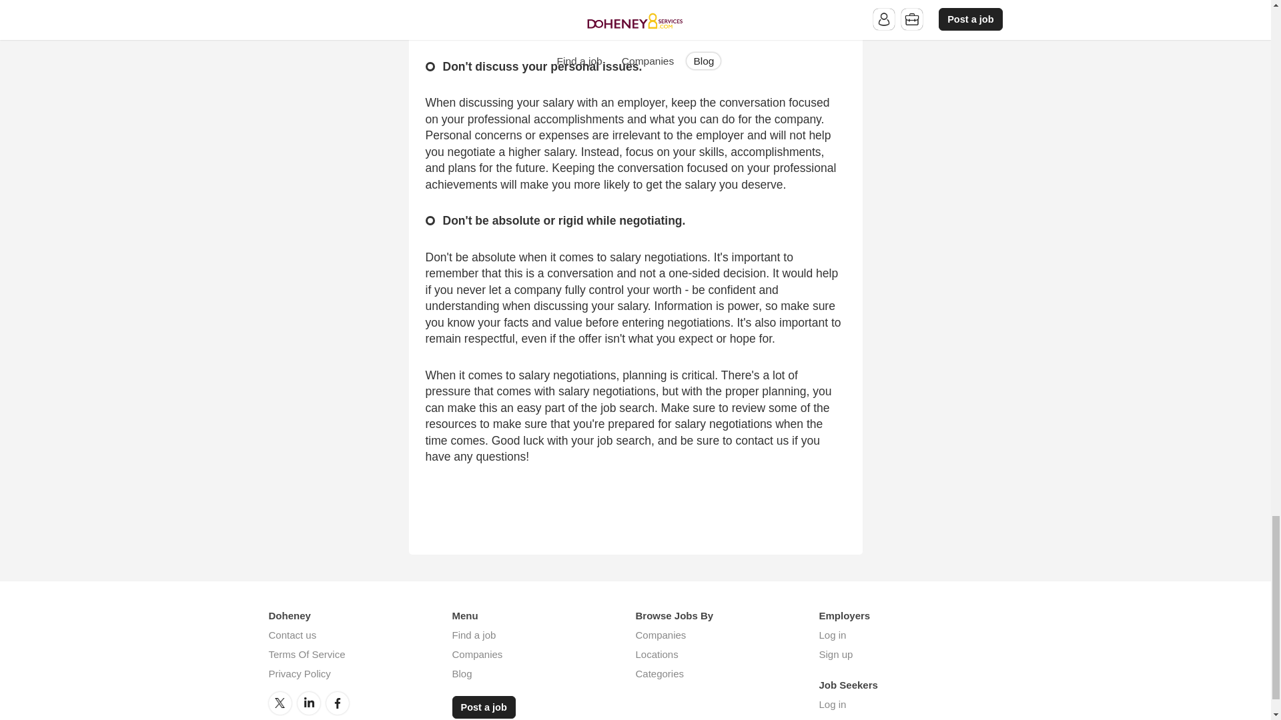  I want to click on Categories, so click(659, 673).